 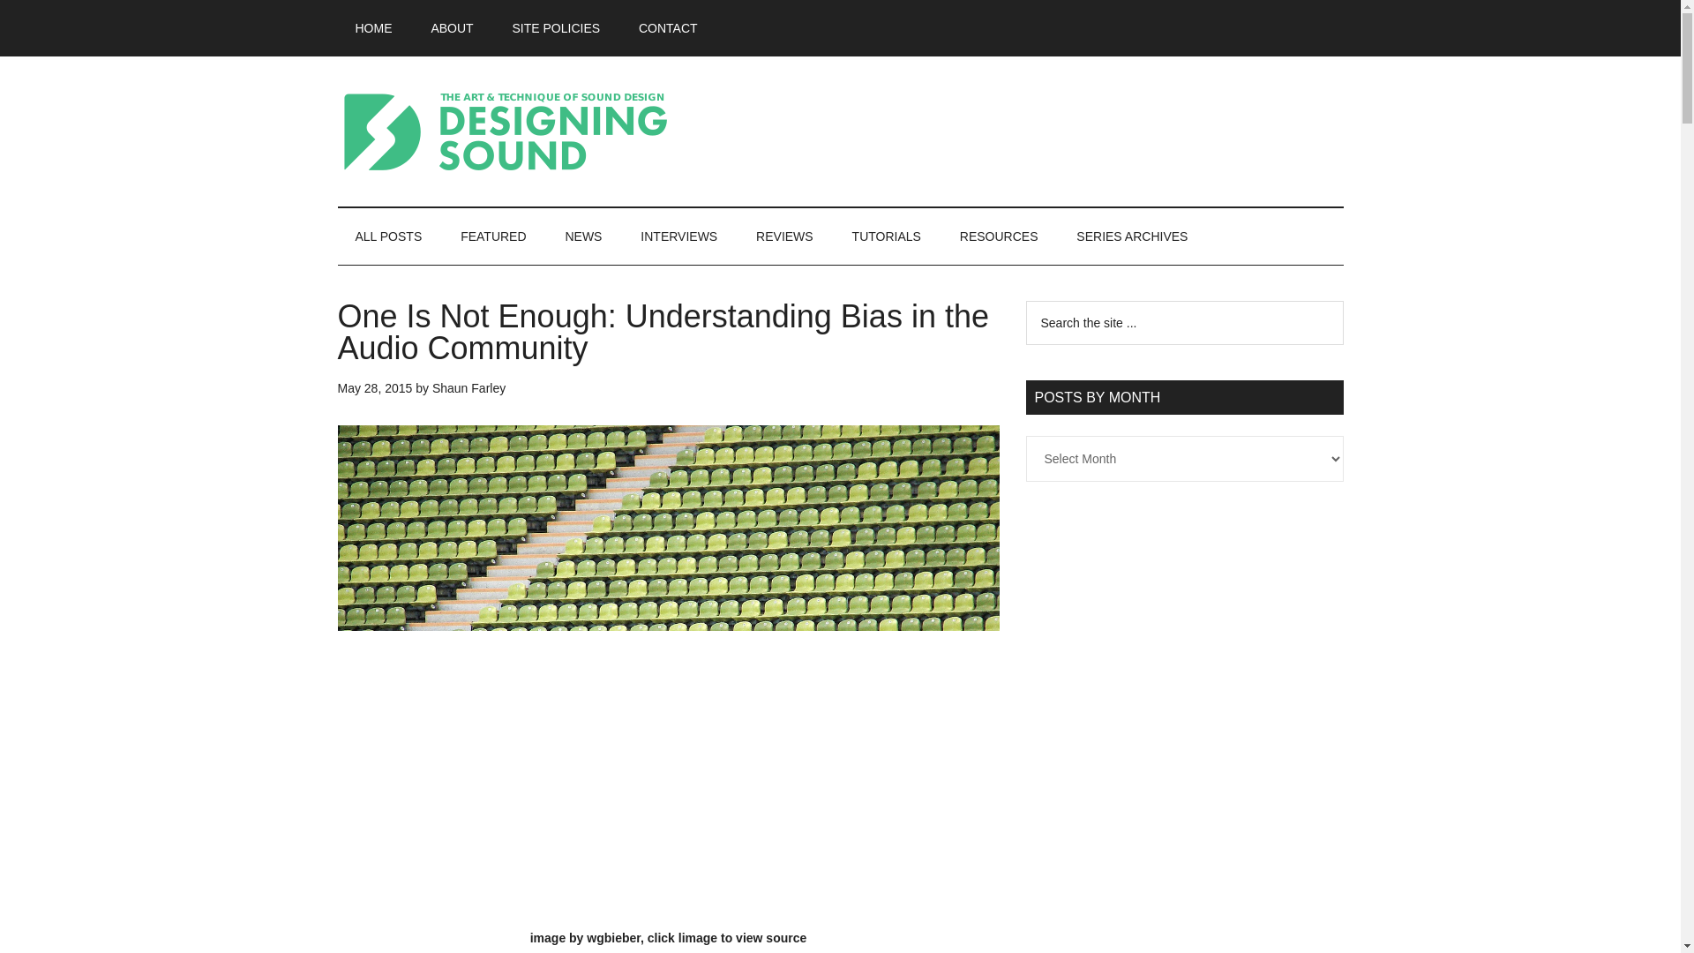 What do you see at coordinates (492, 236) in the screenshot?
I see `FEATURED` at bounding box center [492, 236].